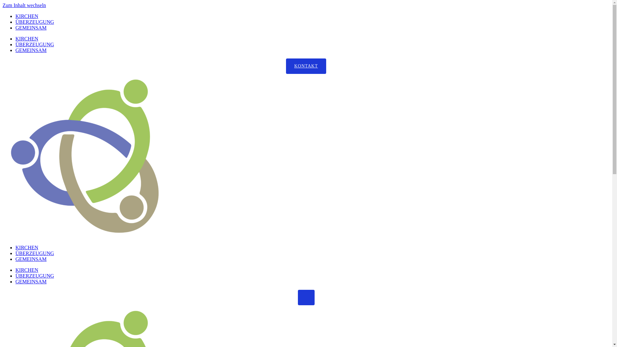  I want to click on GEMEINSAM, so click(31, 28).